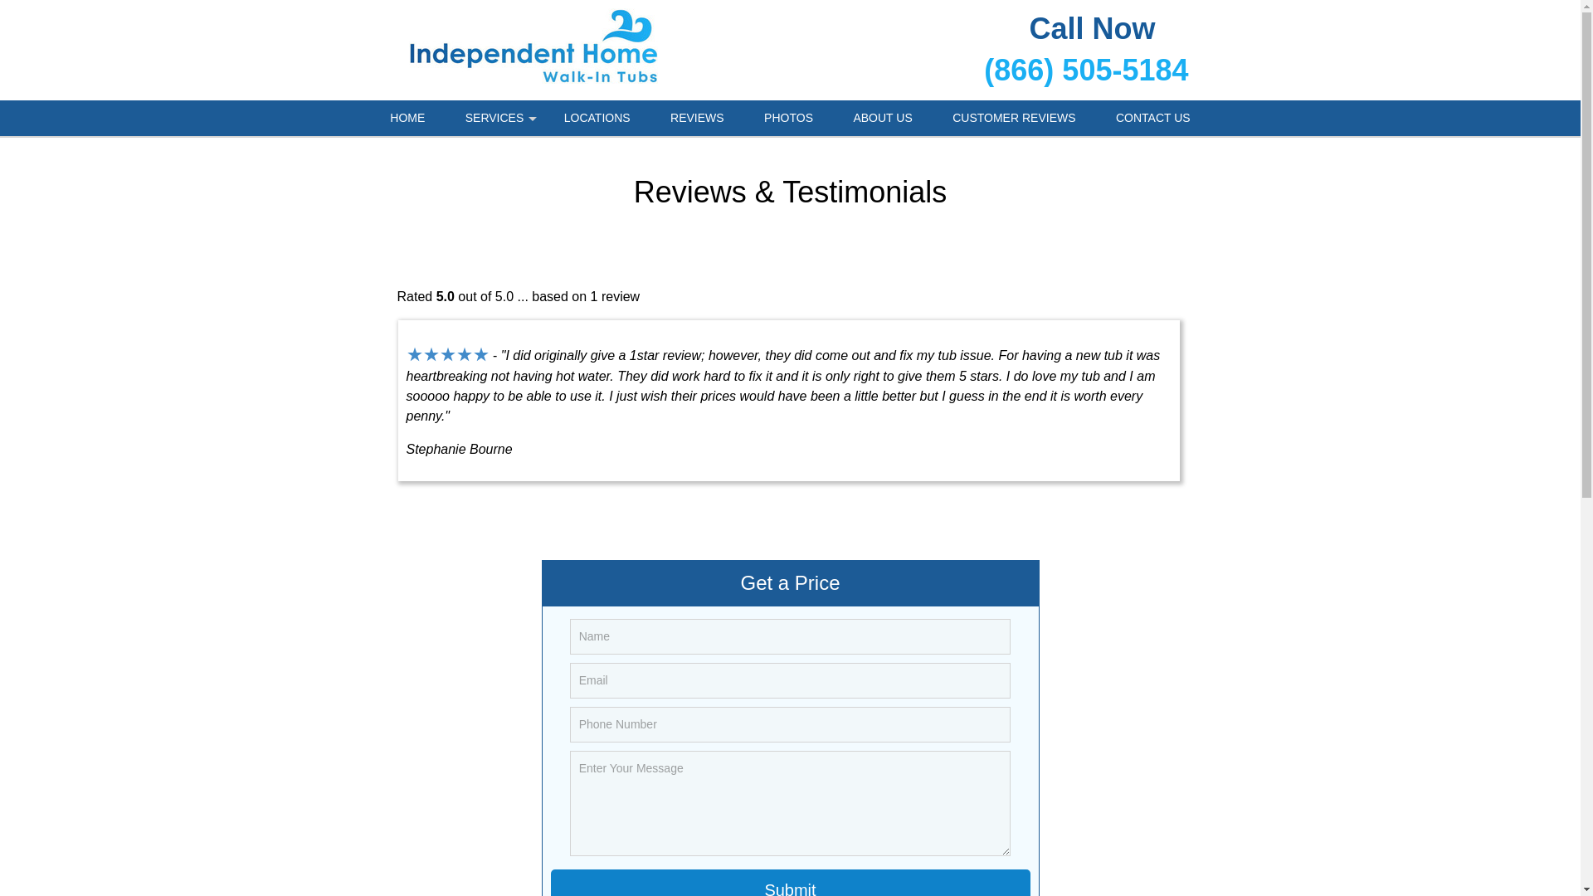  I want to click on CUSTOMER REVIEWS, so click(1013, 118).